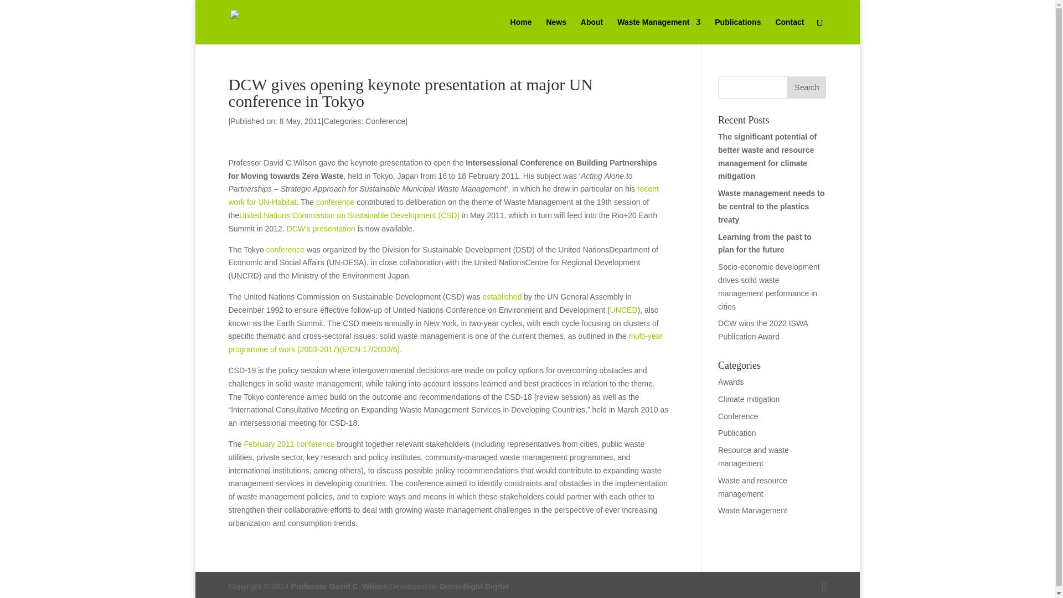  What do you see at coordinates (753, 456) in the screenshot?
I see `Resource and waste management` at bounding box center [753, 456].